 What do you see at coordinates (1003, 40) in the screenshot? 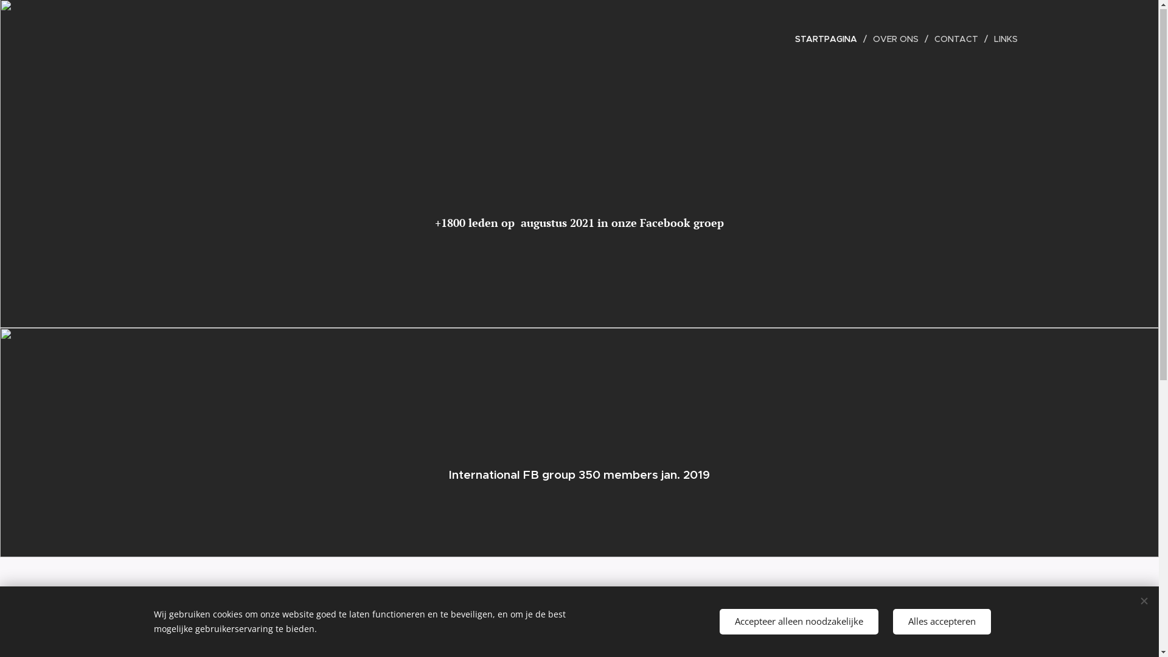
I see `LINKS` at bounding box center [1003, 40].